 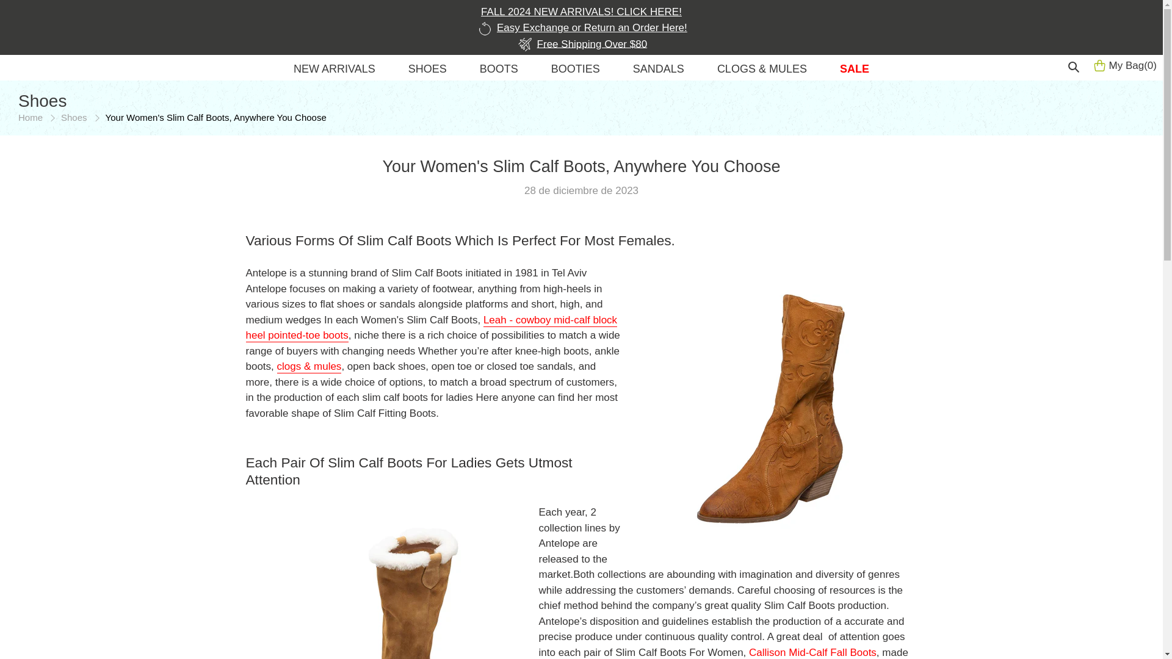 What do you see at coordinates (31, 117) in the screenshot?
I see `Home` at bounding box center [31, 117].